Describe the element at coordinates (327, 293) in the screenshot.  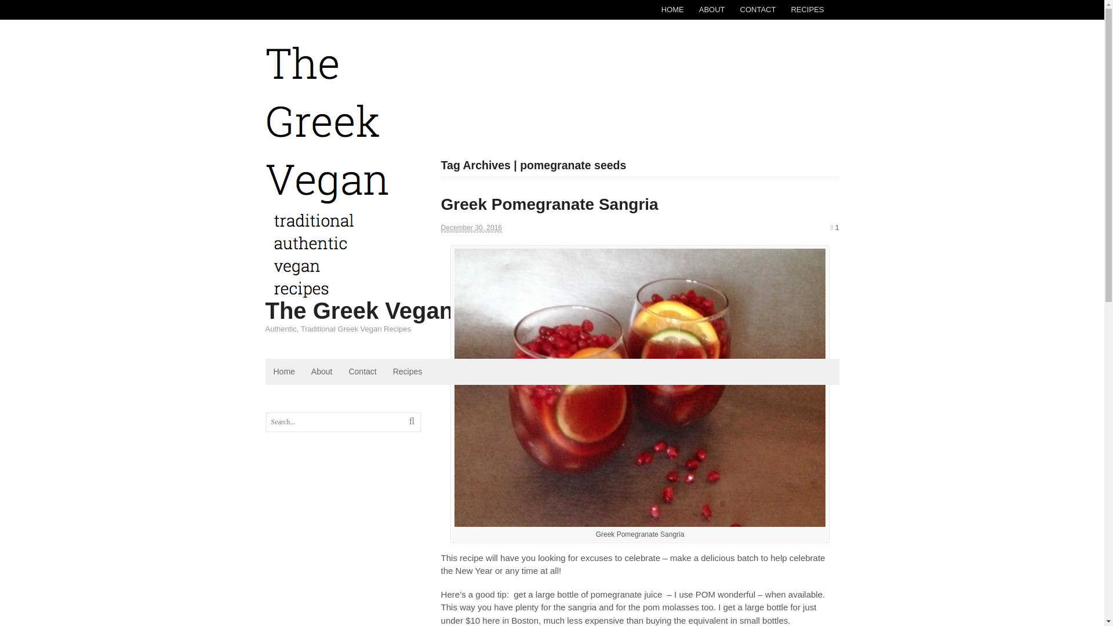
I see `Authentic, Traditional Greek Vegan Recipes` at that location.